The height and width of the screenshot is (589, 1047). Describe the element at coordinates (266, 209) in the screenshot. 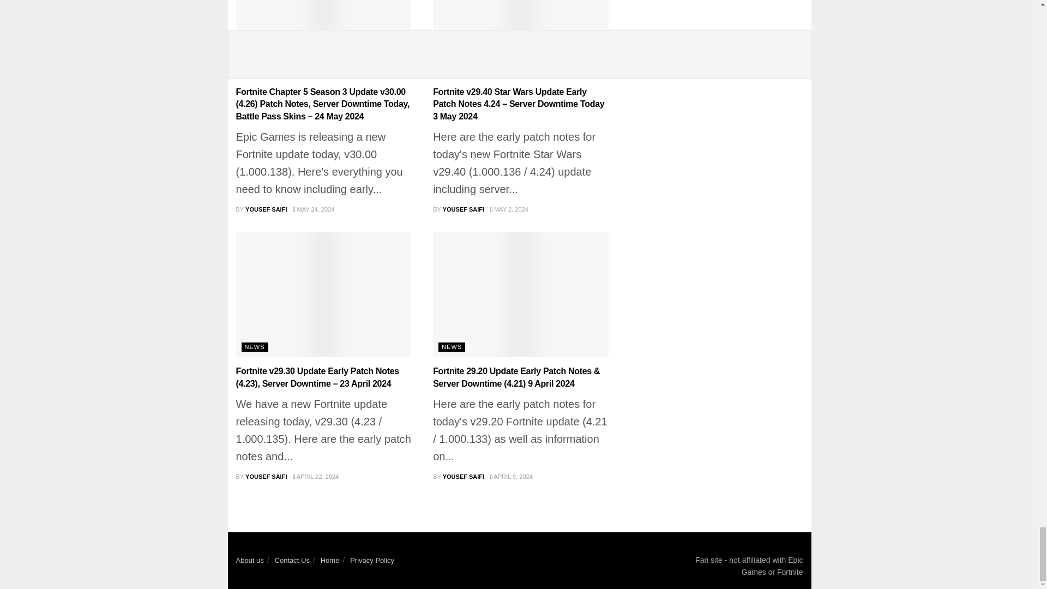

I see `YOUSEF SAIFI` at that location.